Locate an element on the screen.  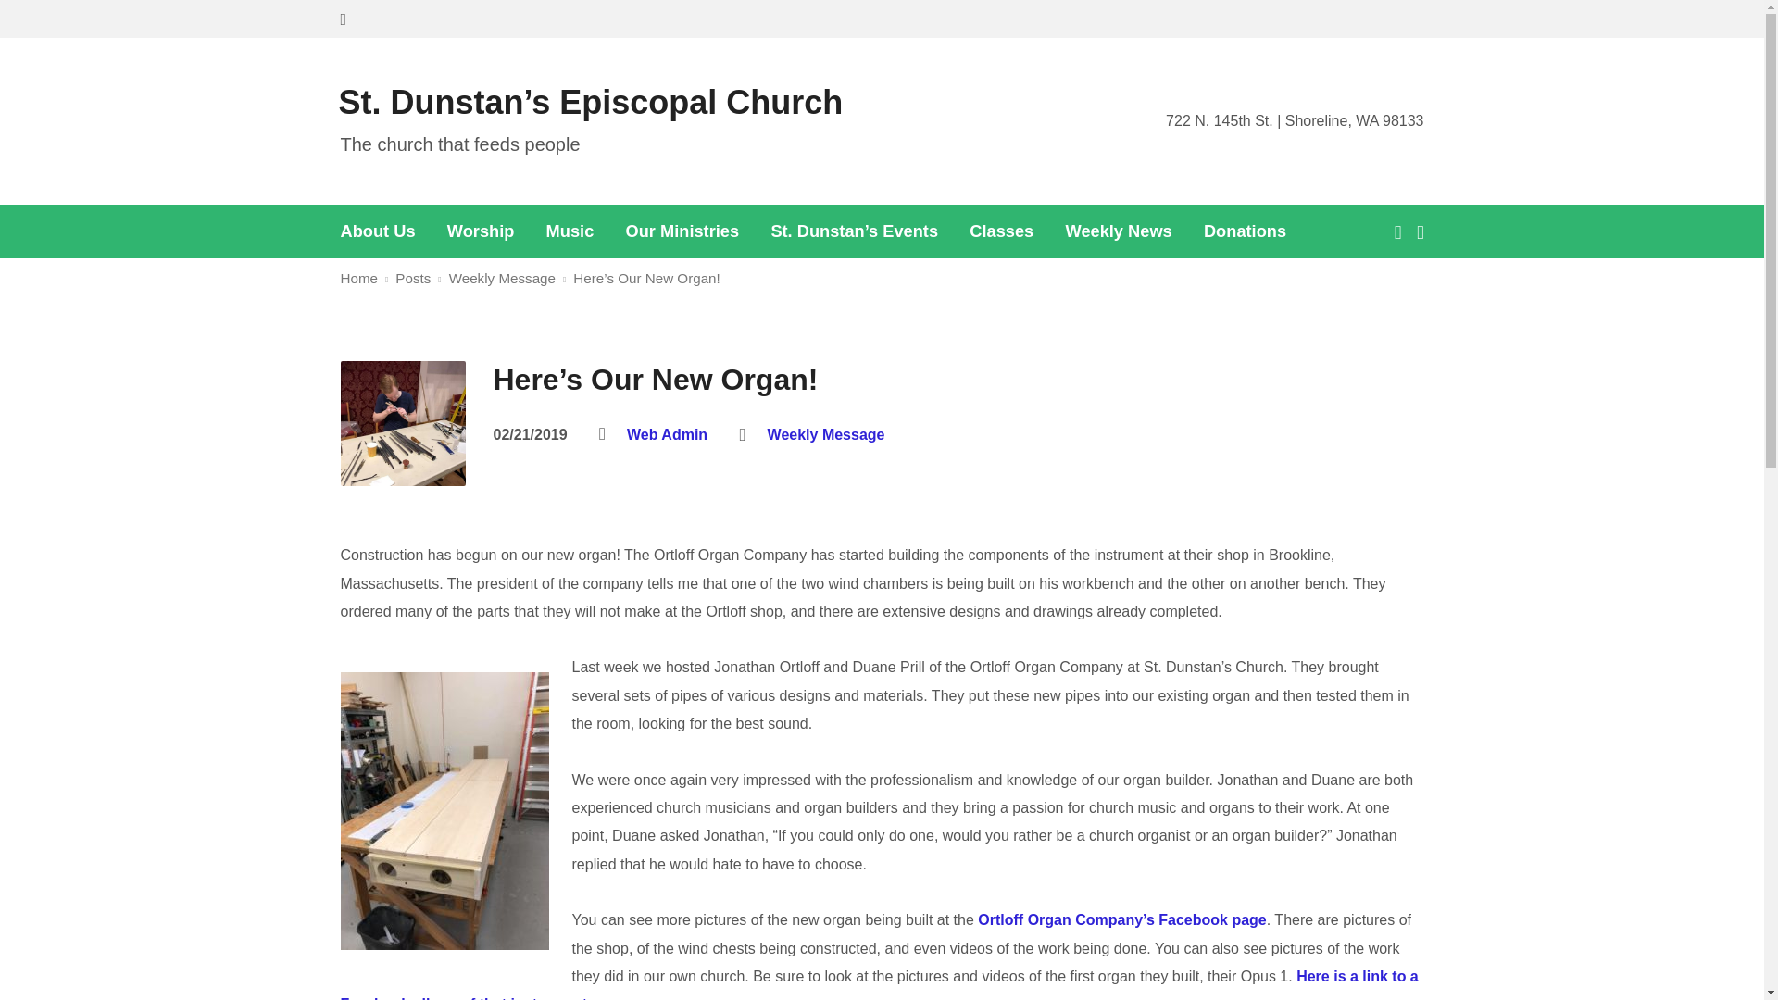
Worship is located at coordinates (482, 231).